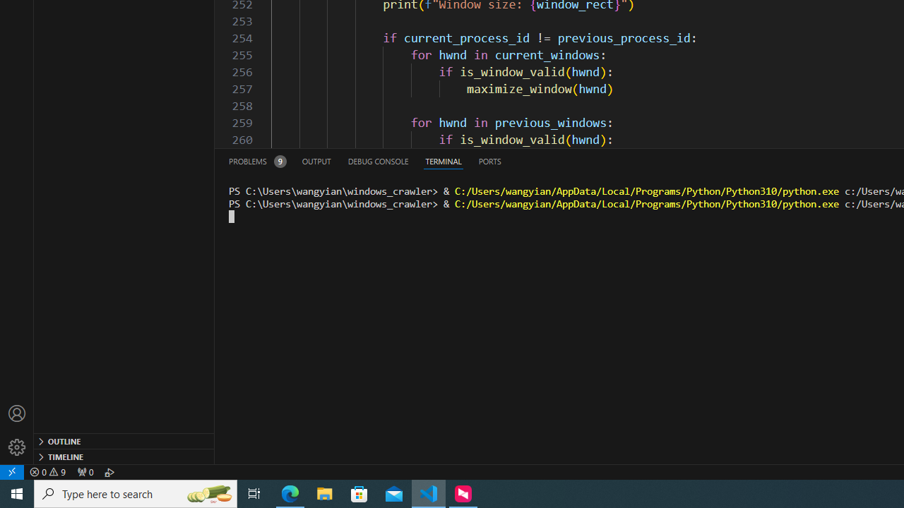  I want to click on Problems (Ctrl+Shift+M) - Total 9 Problems, so click(257, 161).